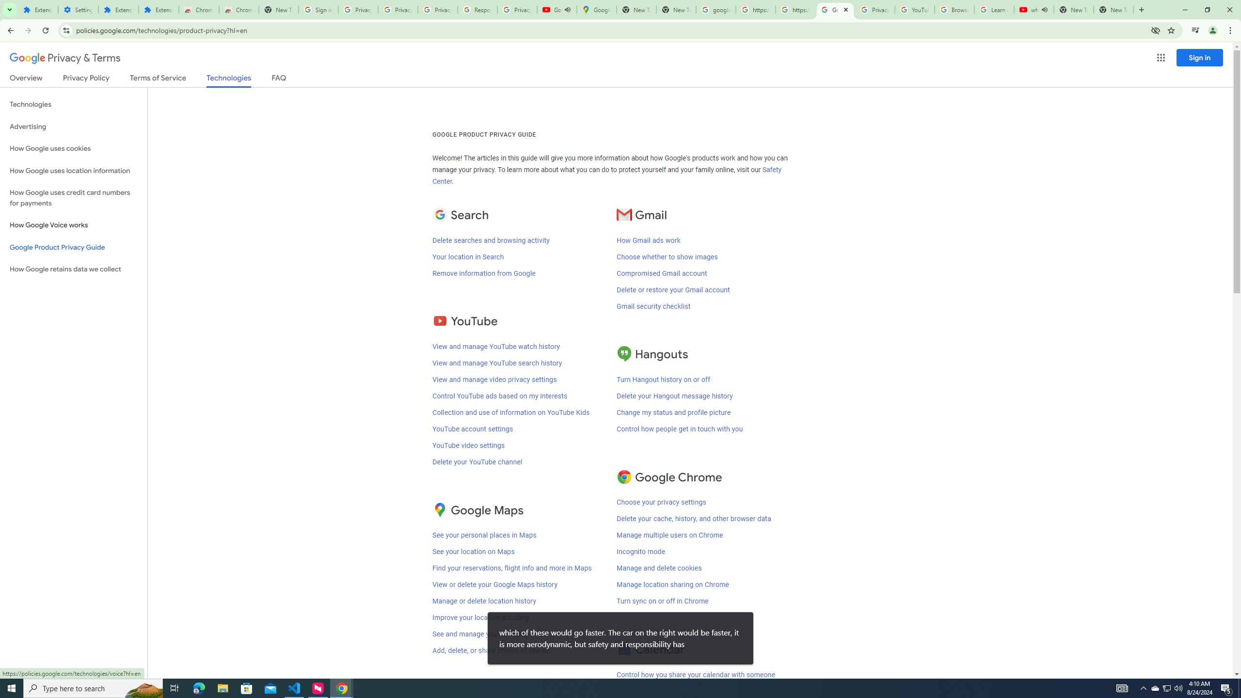 The height and width of the screenshot is (698, 1241). What do you see at coordinates (318, 10) in the screenshot?
I see `Sign in - Google Accounts` at bounding box center [318, 10].